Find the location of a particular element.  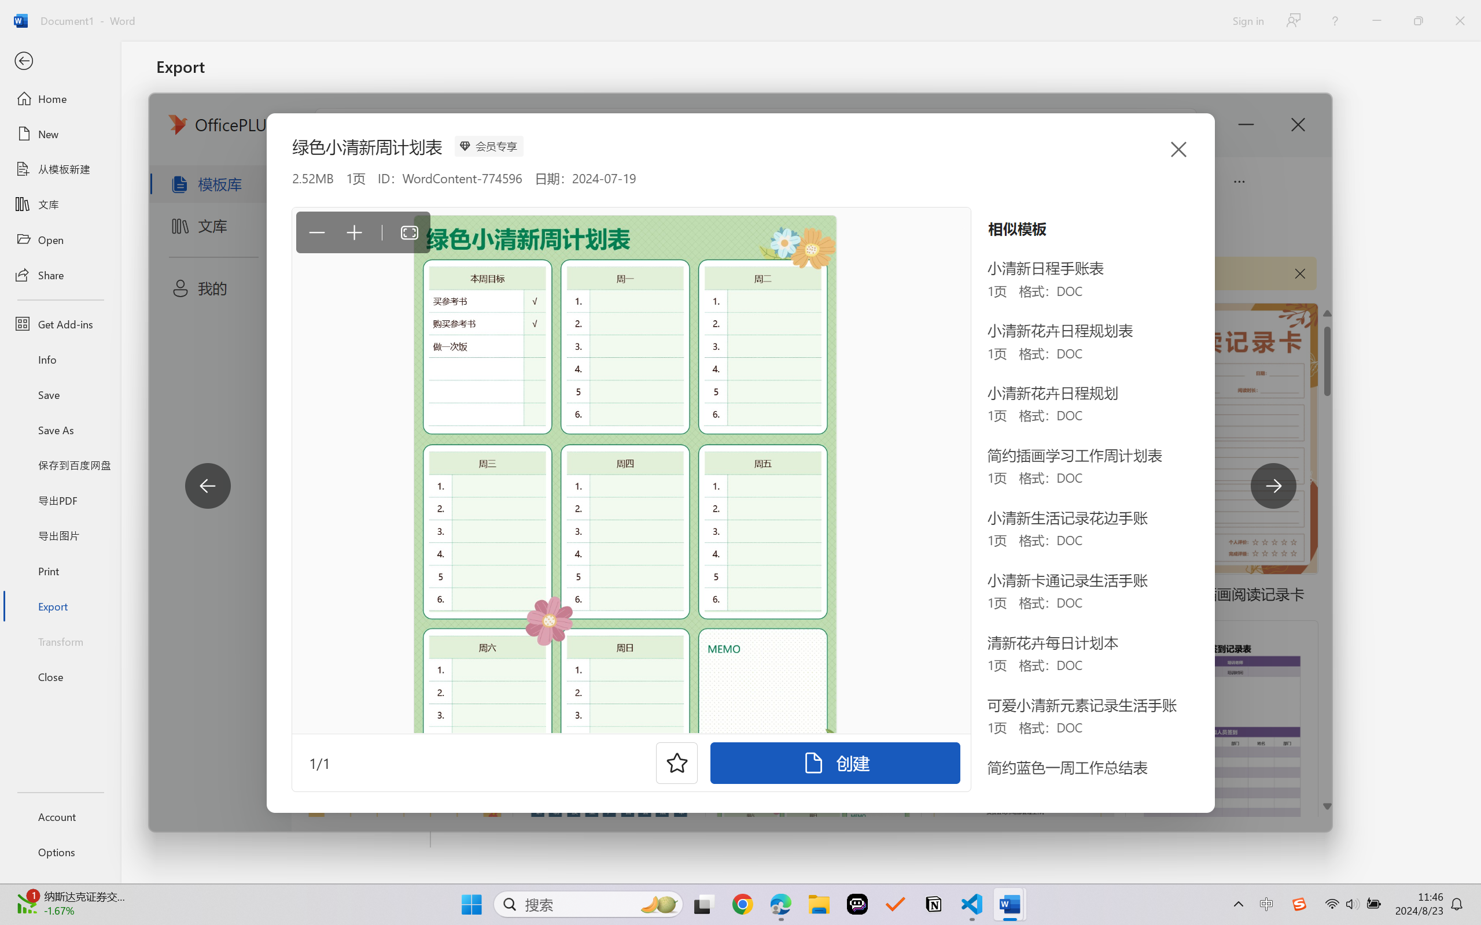

Account is located at coordinates (60, 816).